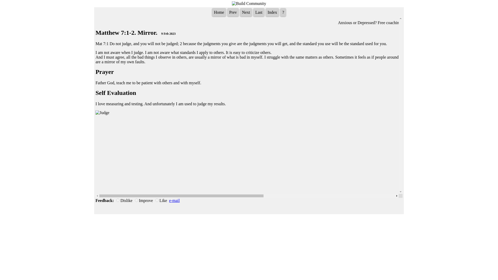 The height and width of the screenshot is (280, 498). Describe the element at coordinates (283, 12) in the screenshot. I see `?` at that location.